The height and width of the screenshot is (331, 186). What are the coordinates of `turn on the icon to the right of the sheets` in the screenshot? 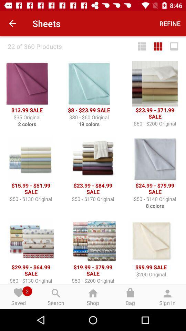 It's located at (170, 23).